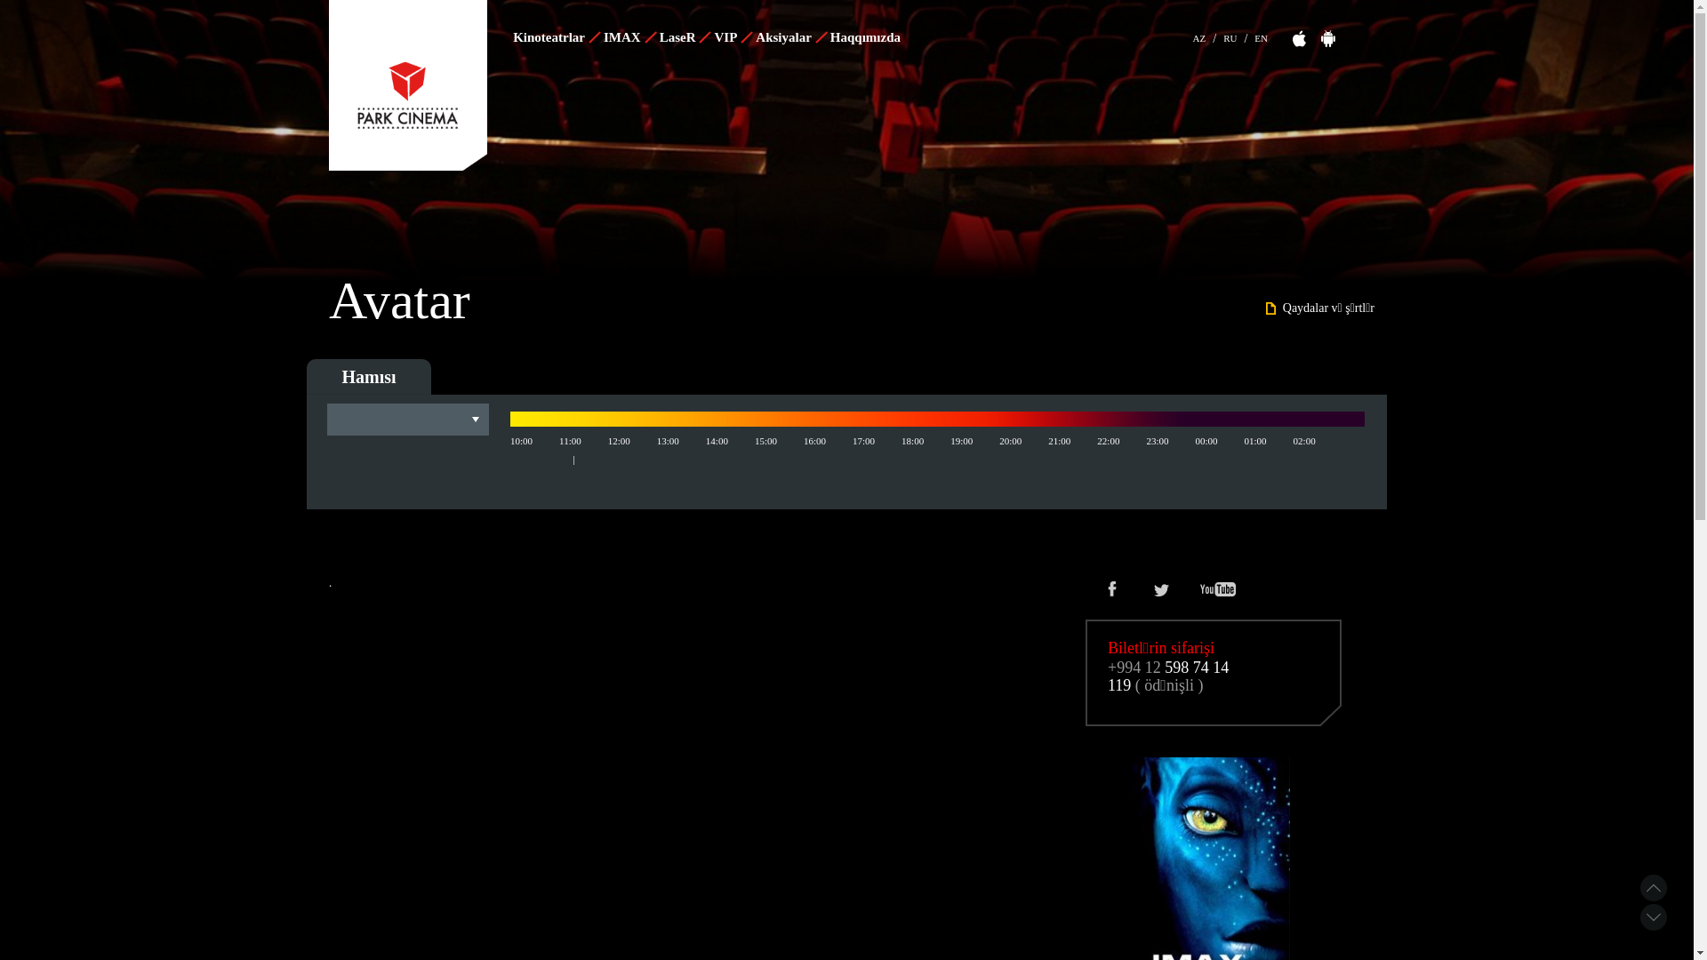 The image size is (1707, 960). What do you see at coordinates (556, 37) in the screenshot?
I see `Kinoteatrlar` at bounding box center [556, 37].